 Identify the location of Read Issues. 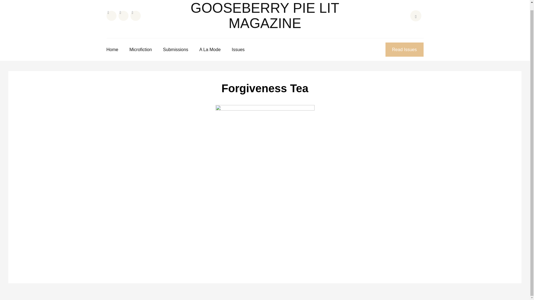
(404, 49).